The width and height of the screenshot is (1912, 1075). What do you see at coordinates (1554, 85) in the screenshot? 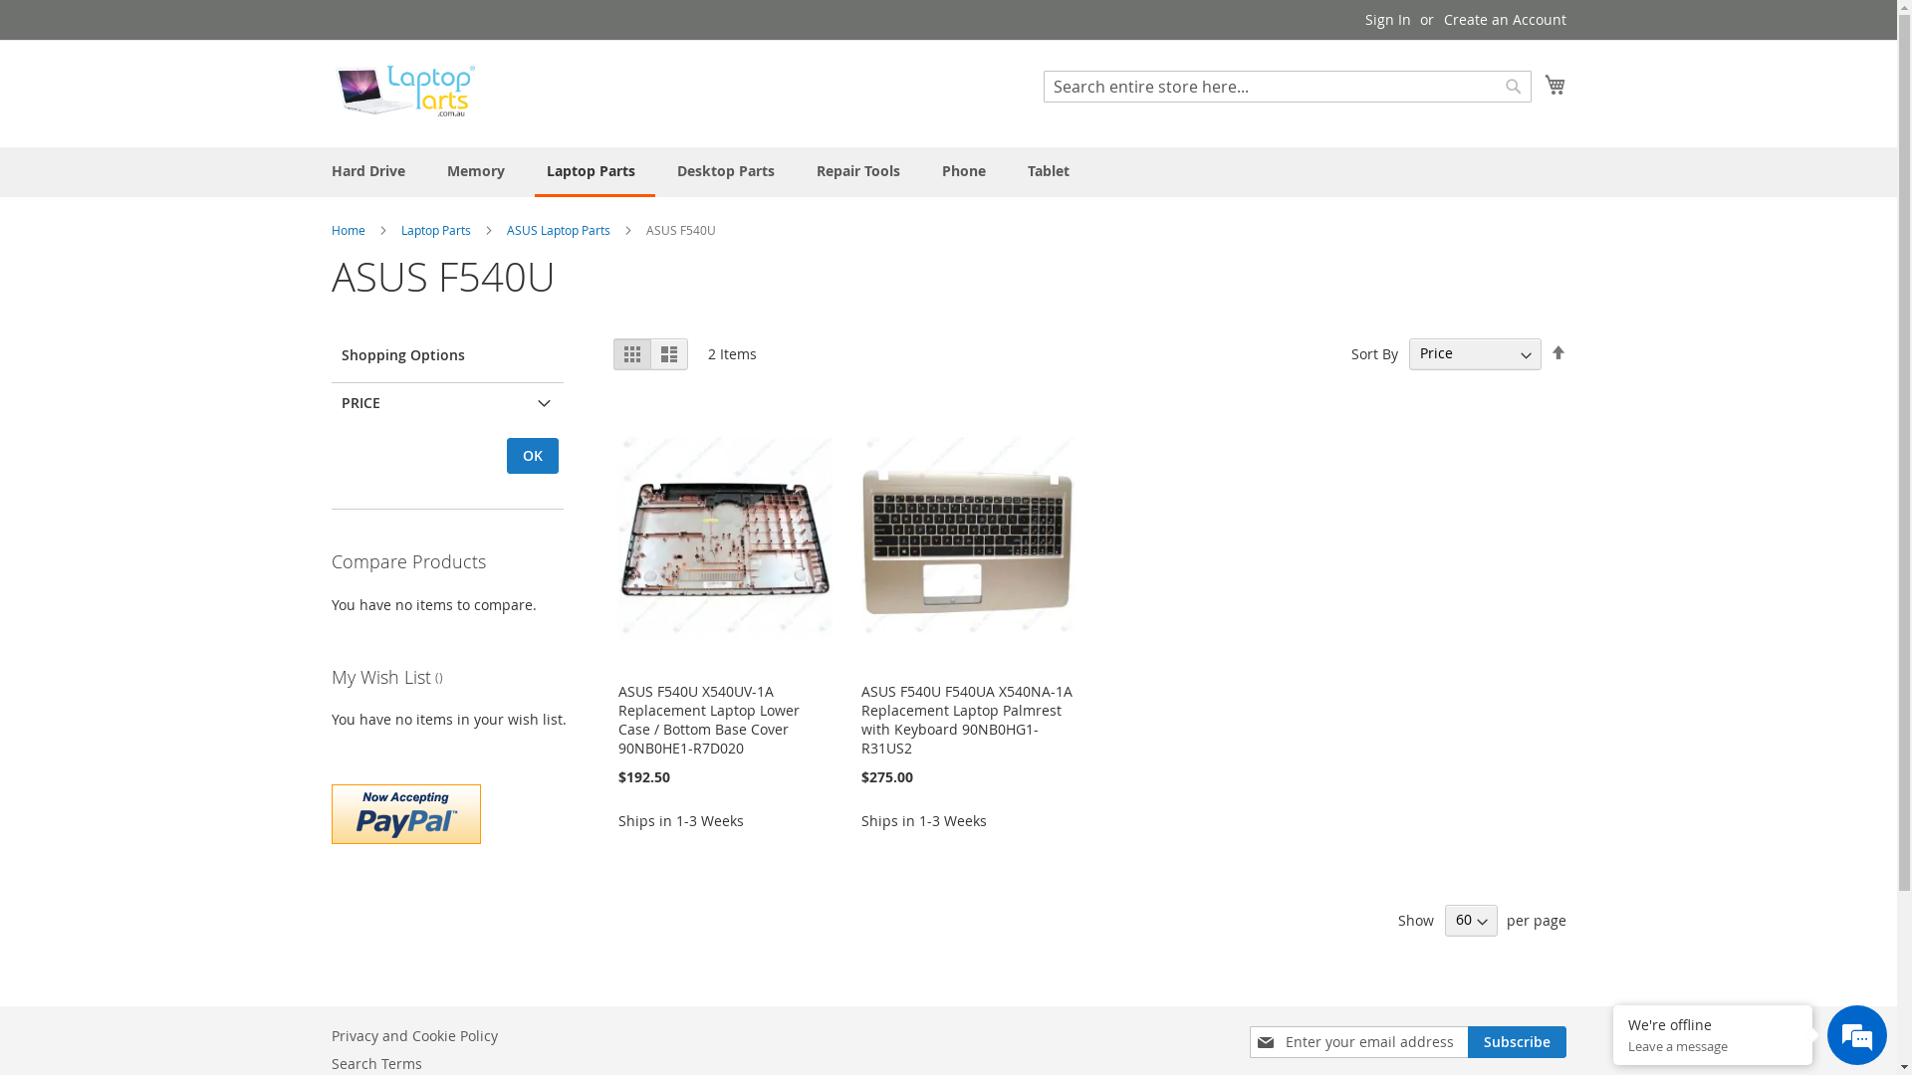
I see `My Cart` at bounding box center [1554, 85].